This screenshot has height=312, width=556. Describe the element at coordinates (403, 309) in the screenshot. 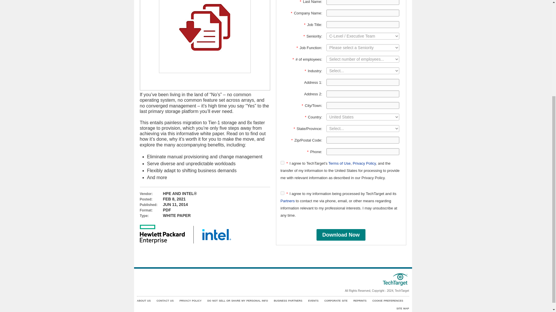

I see `SITE MAP` at that location.